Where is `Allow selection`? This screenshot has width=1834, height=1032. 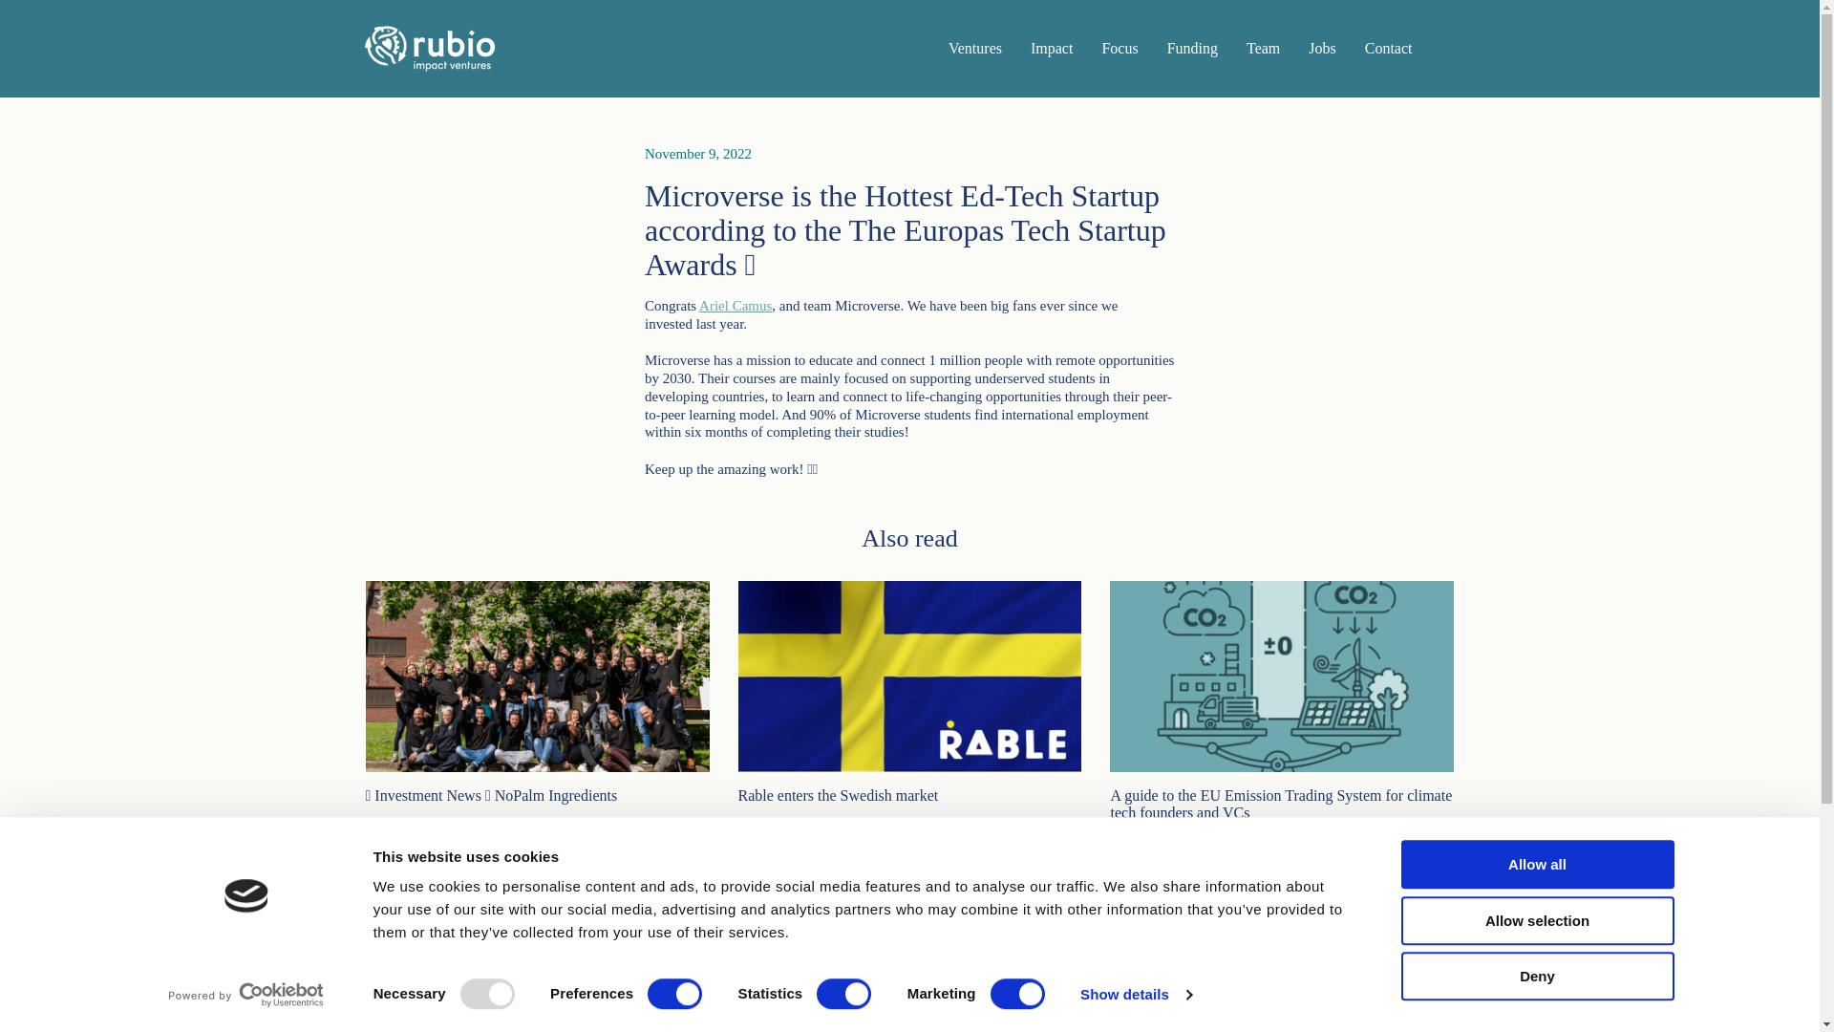 Allow selection is located at coordinates (1536, 921).